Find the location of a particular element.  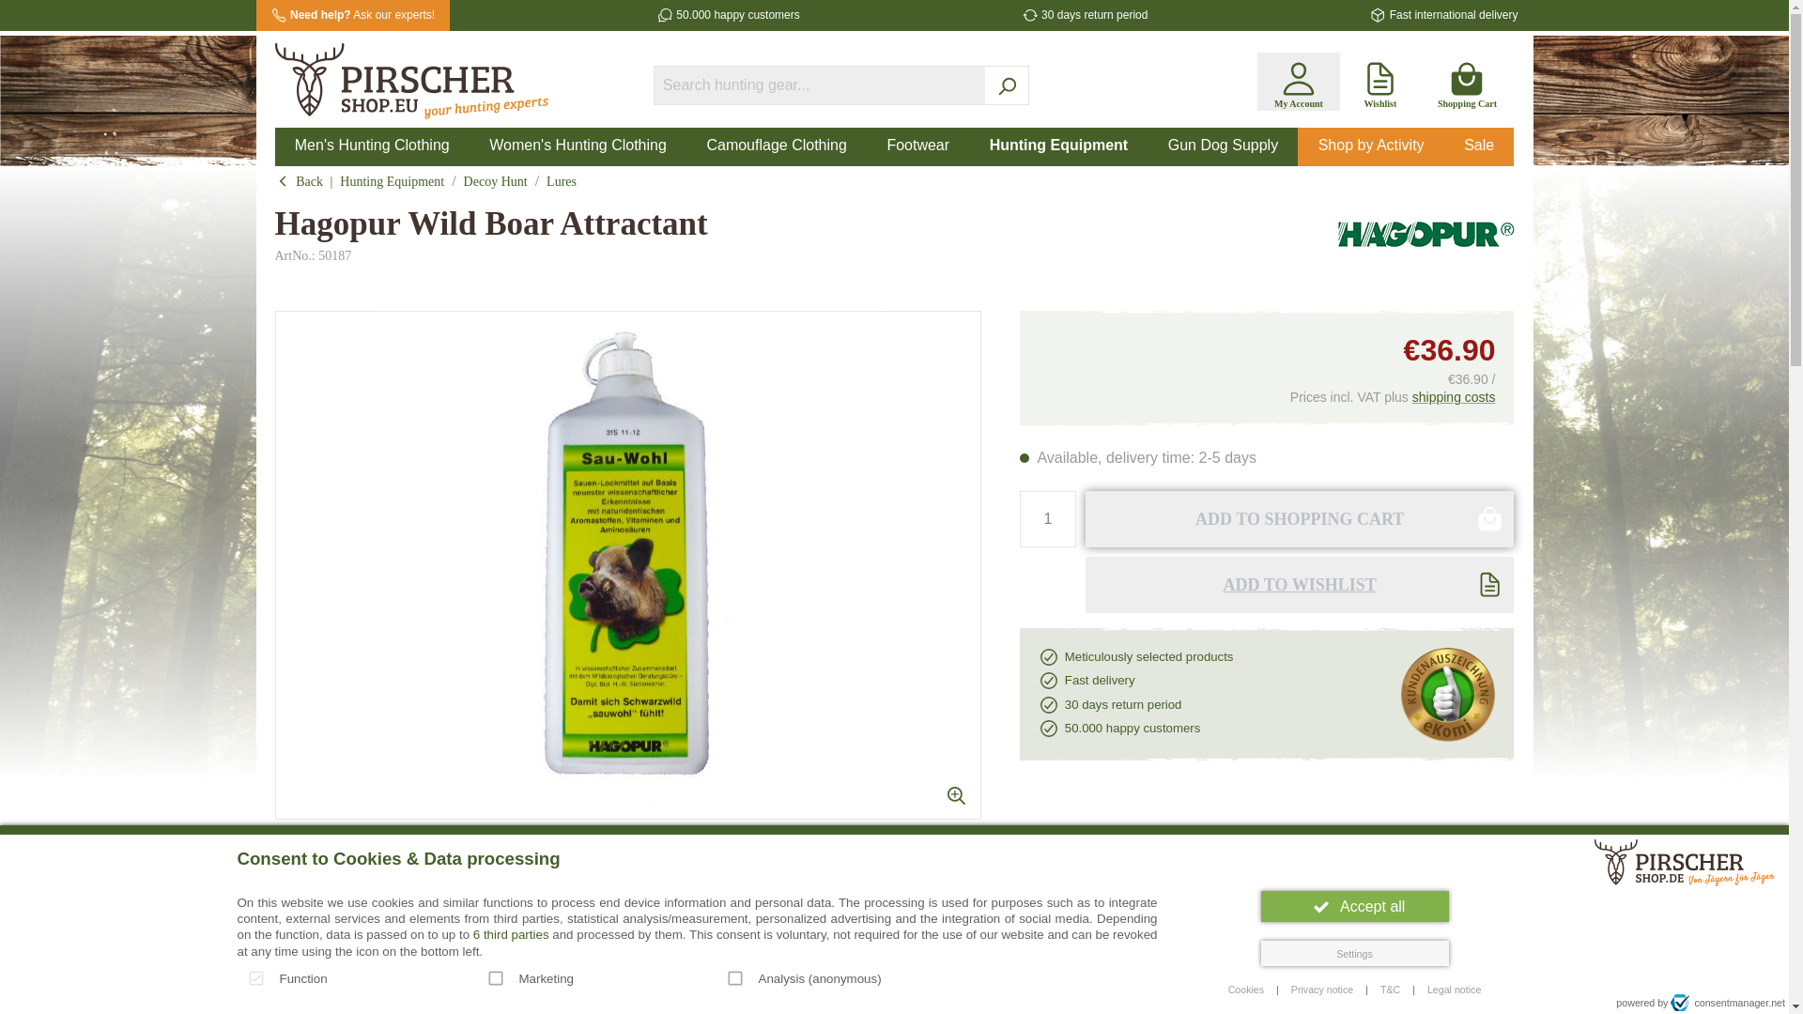

1 is located at coordinates (1048, 518).